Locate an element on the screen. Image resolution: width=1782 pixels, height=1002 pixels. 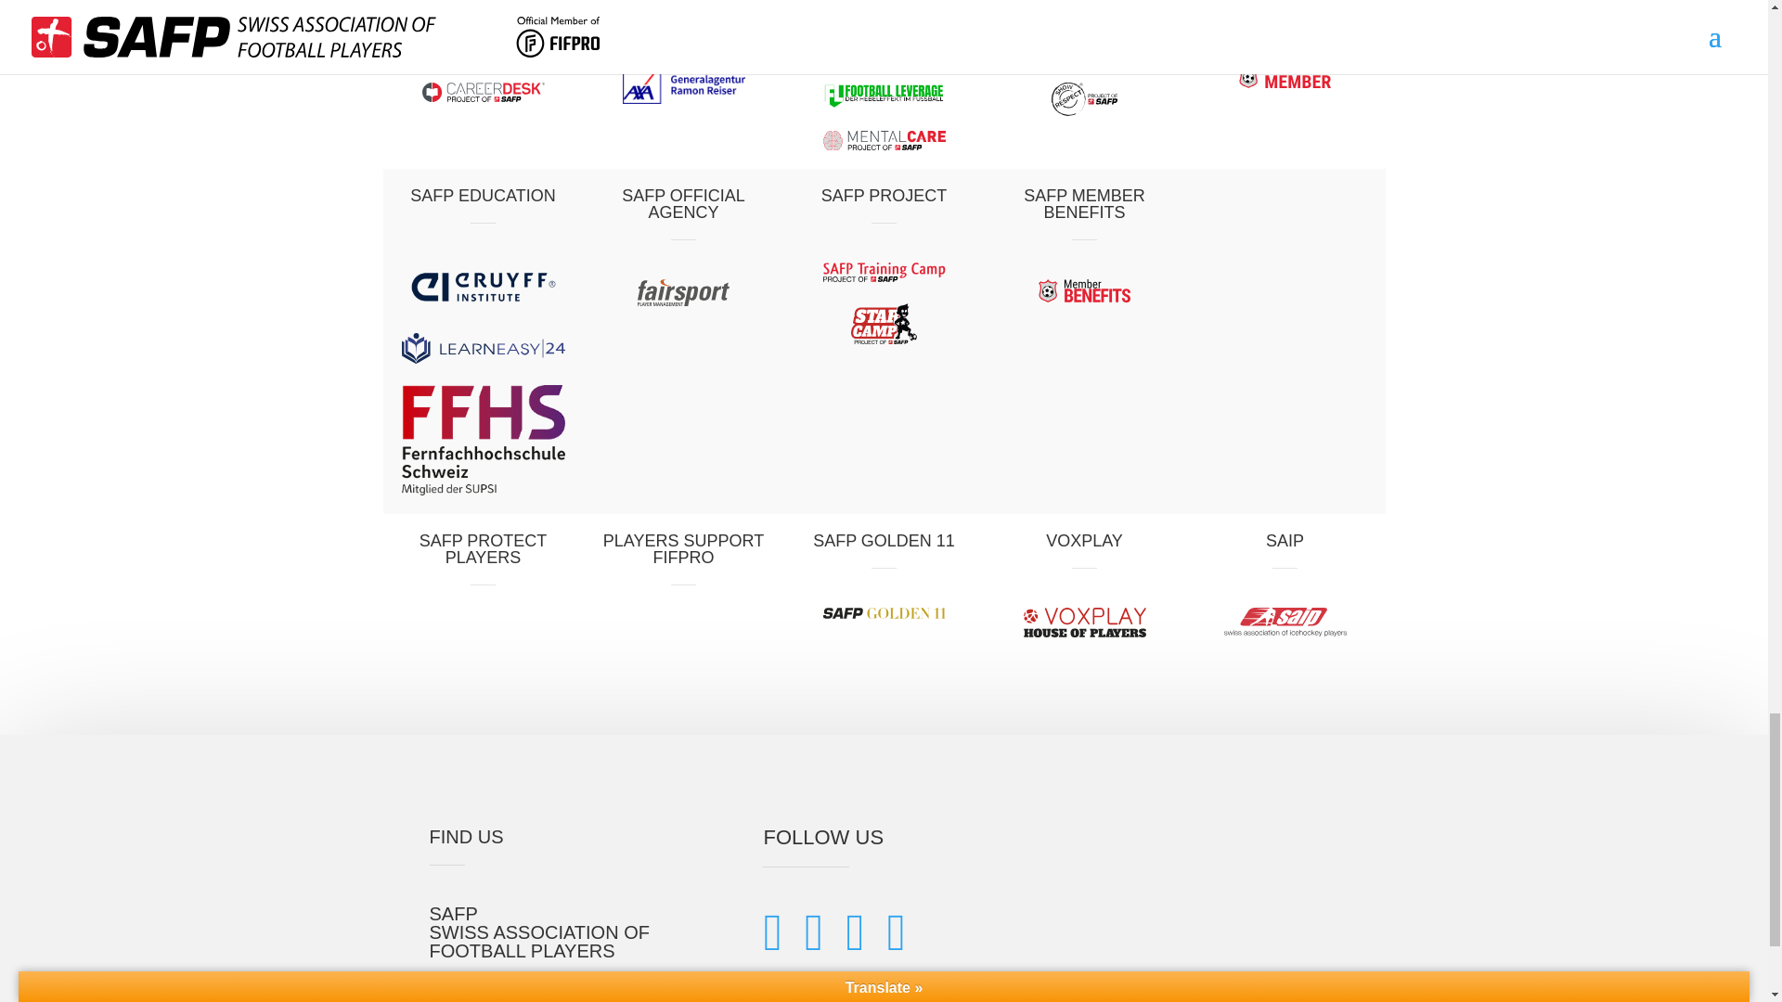
Become a member is located at coordinates (1285, 77).